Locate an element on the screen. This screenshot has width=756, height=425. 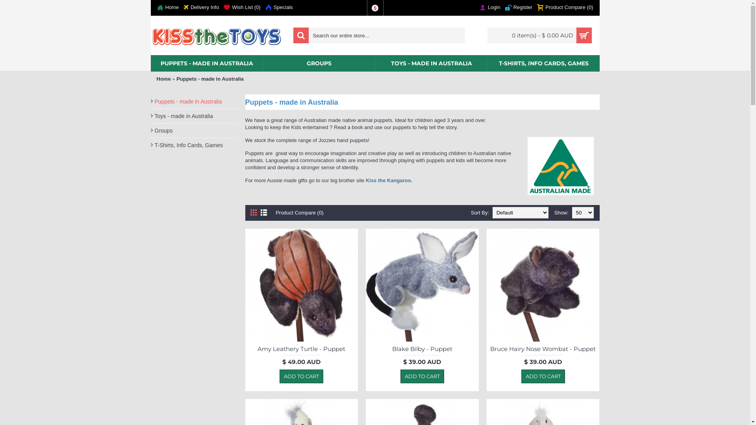
Toys - made in Australia is located at coordinates (194, 116).